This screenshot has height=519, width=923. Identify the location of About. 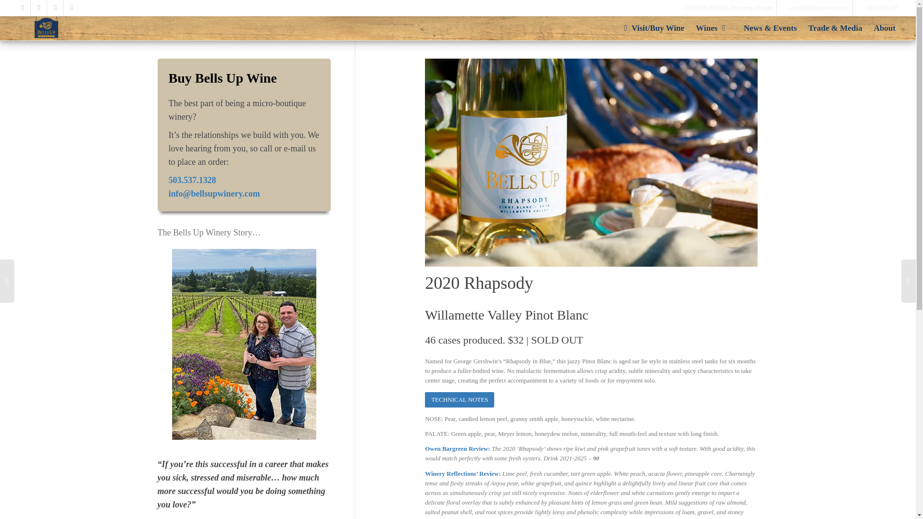
(885, 28).